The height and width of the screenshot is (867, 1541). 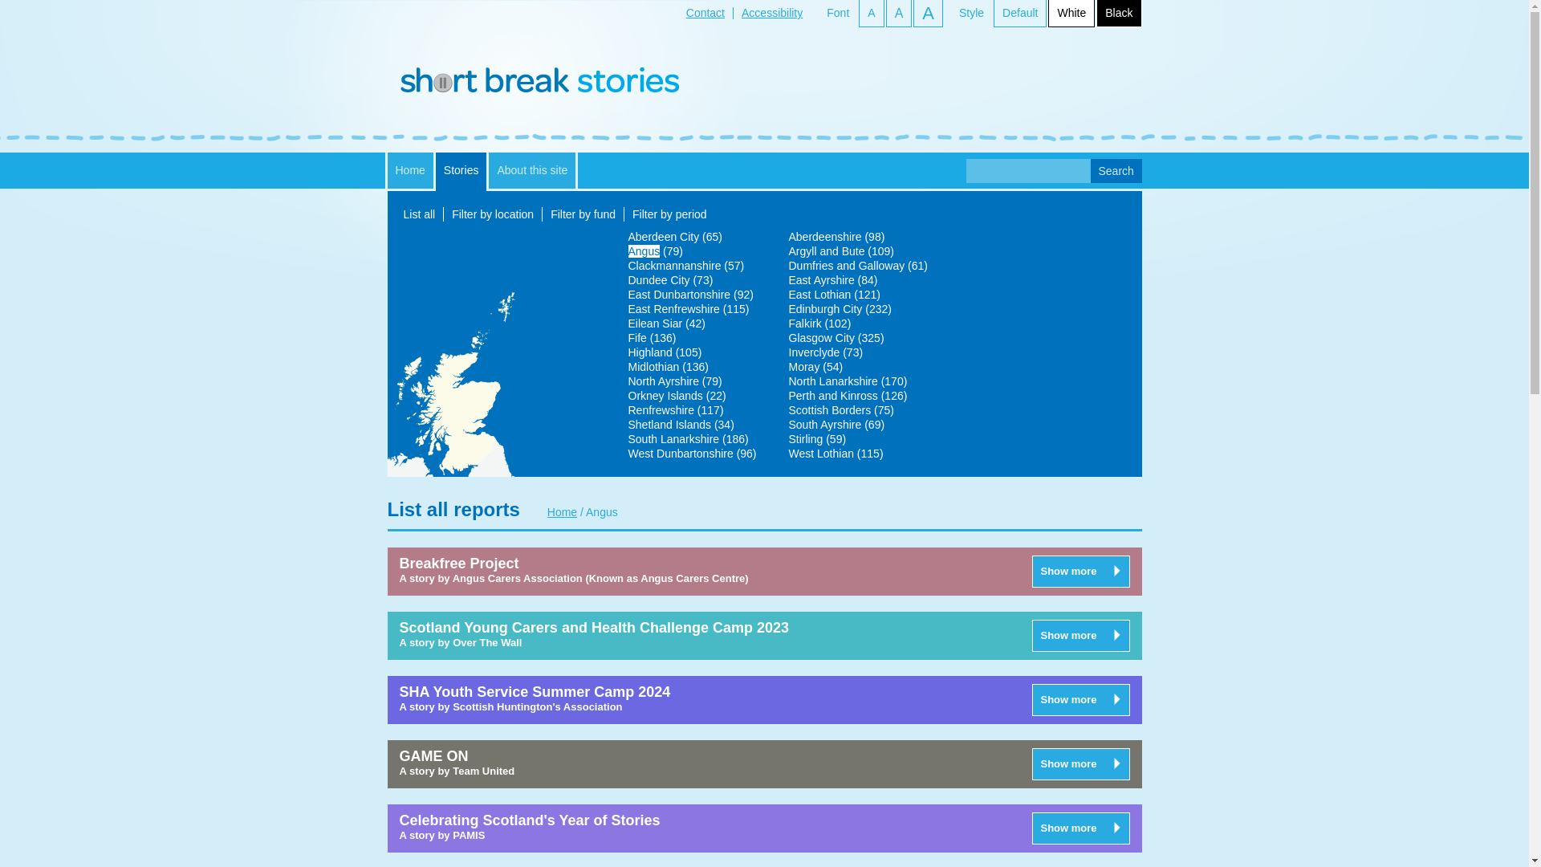 What do you see at coordinates (772, 12) in the screenshot?
I see `Accessibility` at bounding box center [772, 12].